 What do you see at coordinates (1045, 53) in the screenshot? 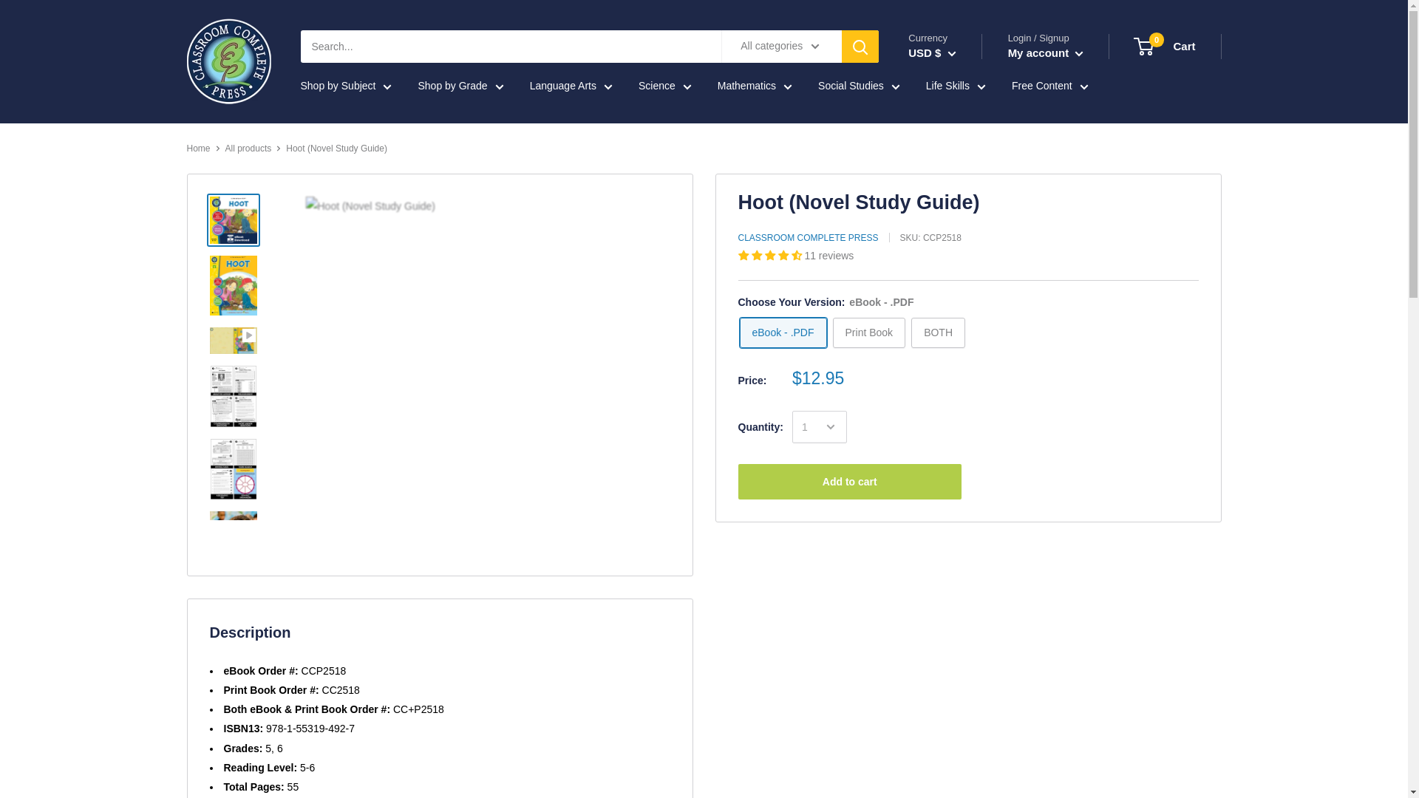
I see `My account` at bounding box center [1045, 53].